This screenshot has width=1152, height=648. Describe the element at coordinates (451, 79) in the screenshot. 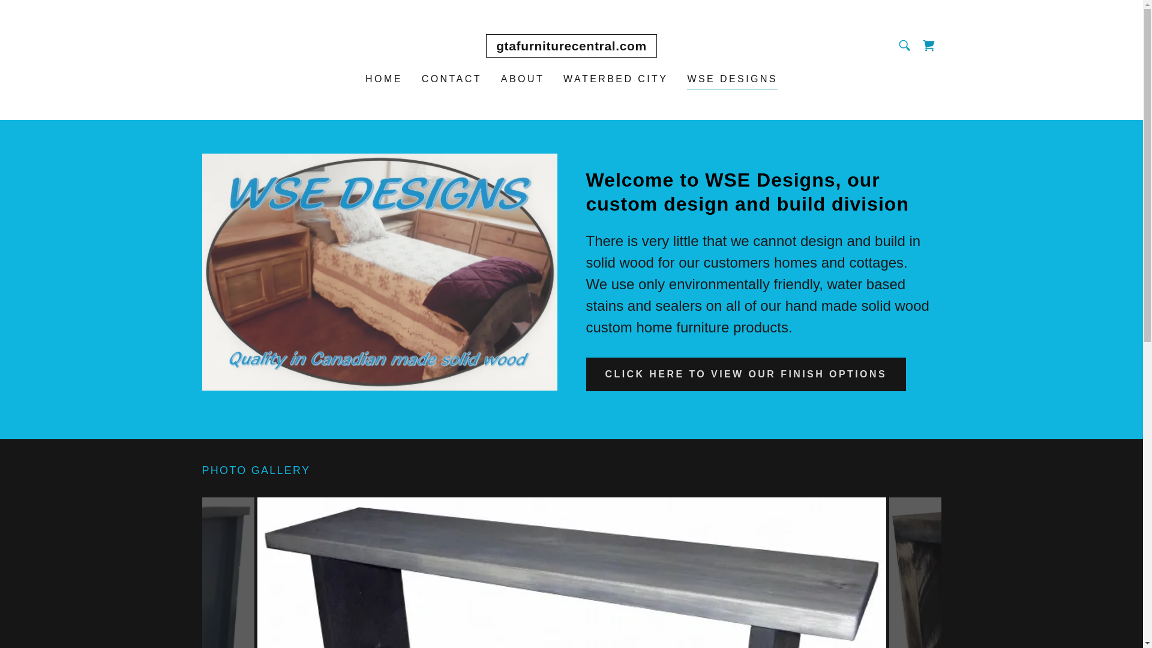

I see `CONTACT` at that location.